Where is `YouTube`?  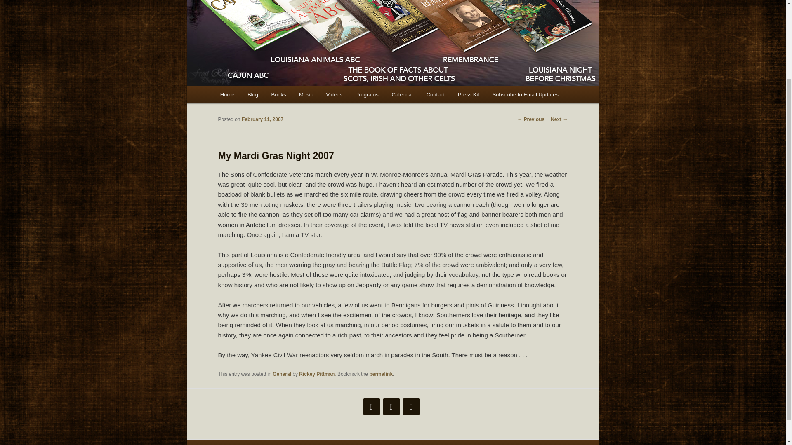 YouTube is located at coordinates (410, 406).